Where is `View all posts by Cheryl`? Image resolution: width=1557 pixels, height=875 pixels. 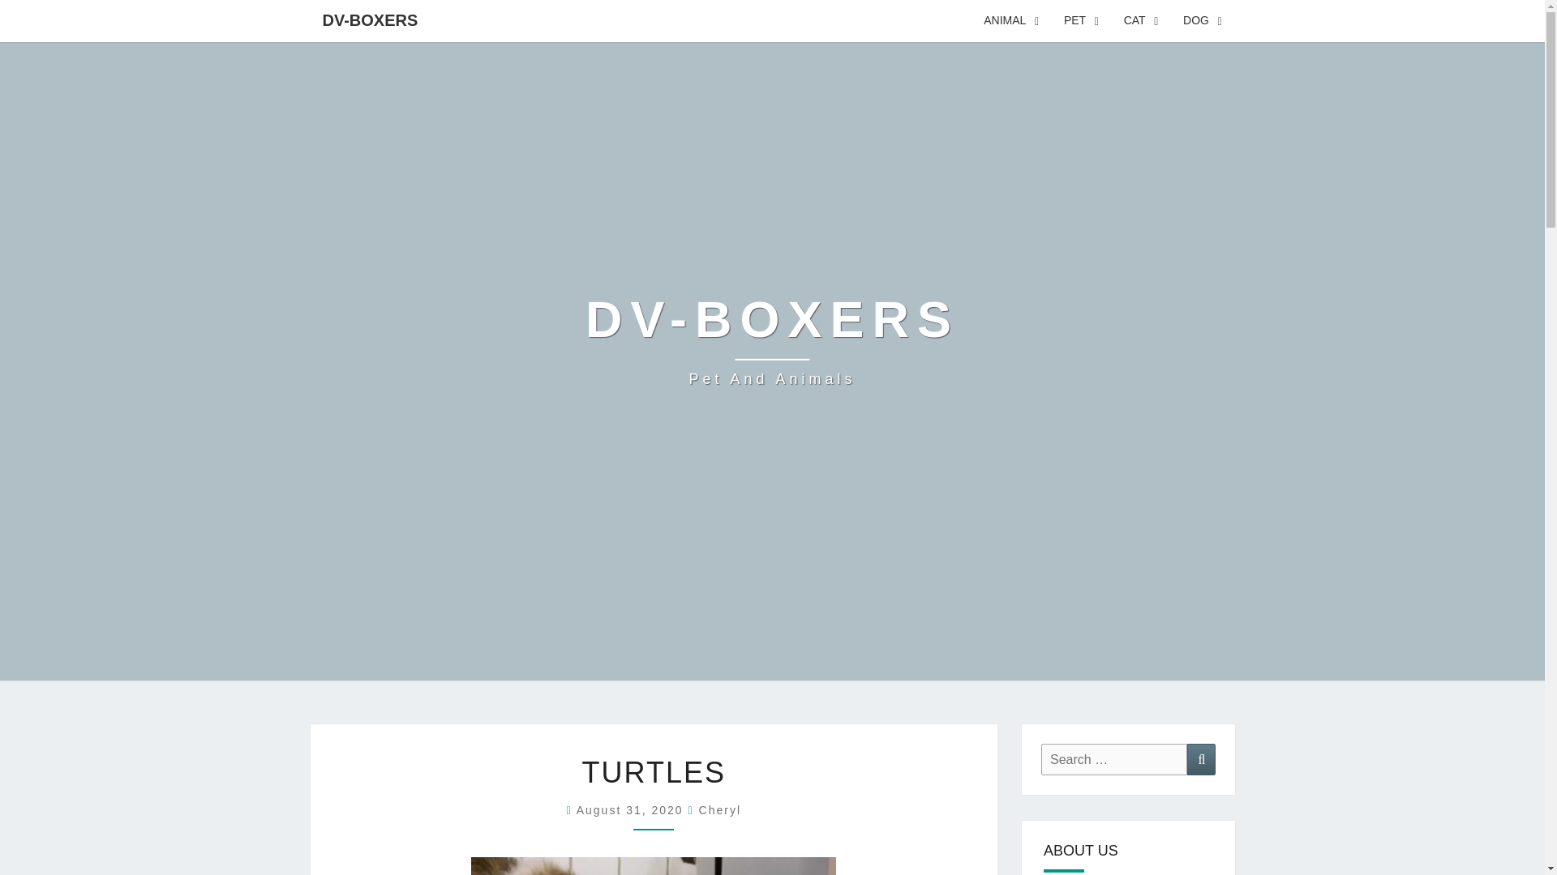
View all posts by Cheryl is located at coordinates (720, 810).